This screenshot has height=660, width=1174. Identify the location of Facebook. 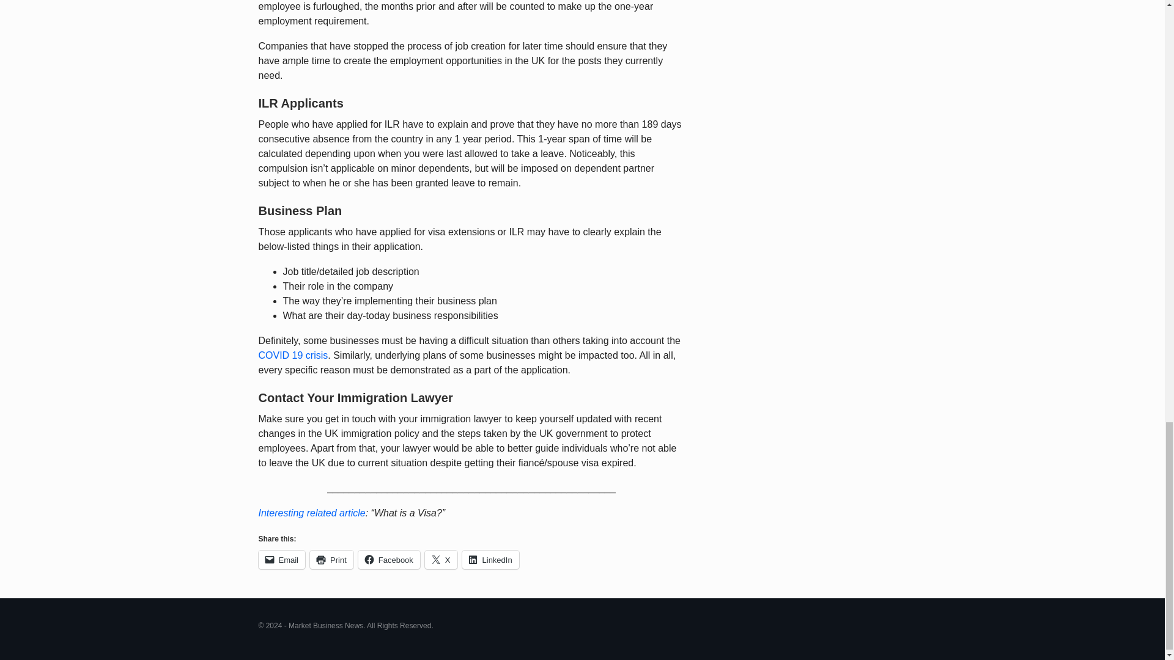
(389, 559).